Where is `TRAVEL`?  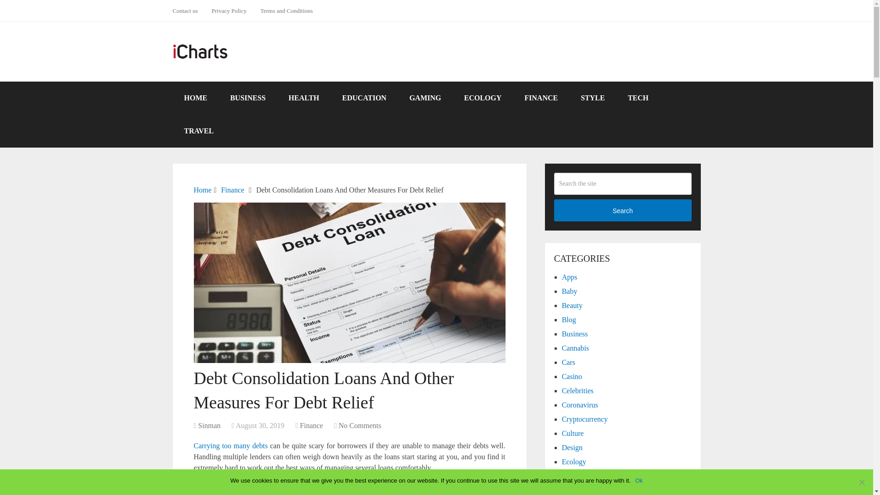
TRAVEL is located at coordinates (199, 131).